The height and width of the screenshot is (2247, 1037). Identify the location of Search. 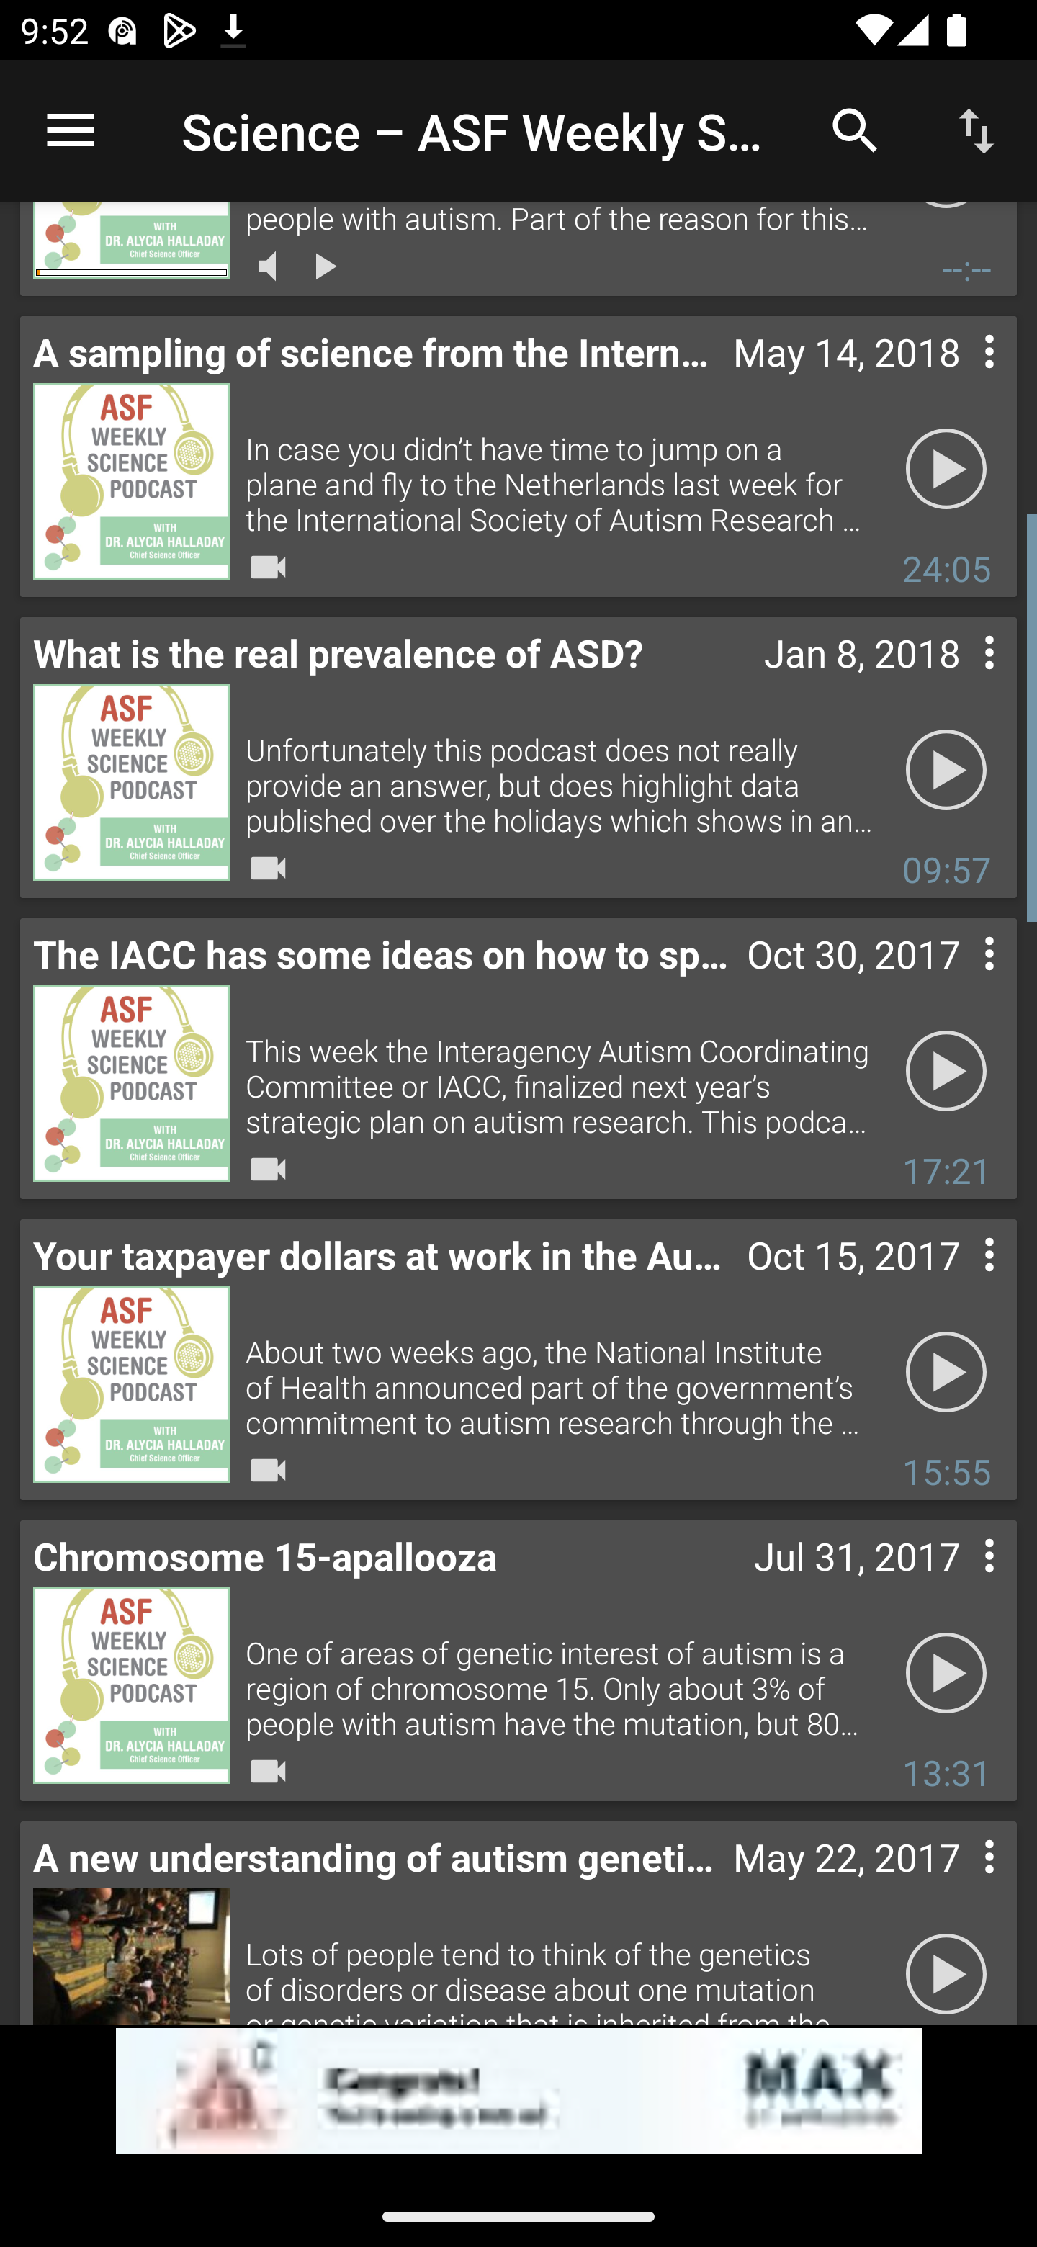
(856, 130).